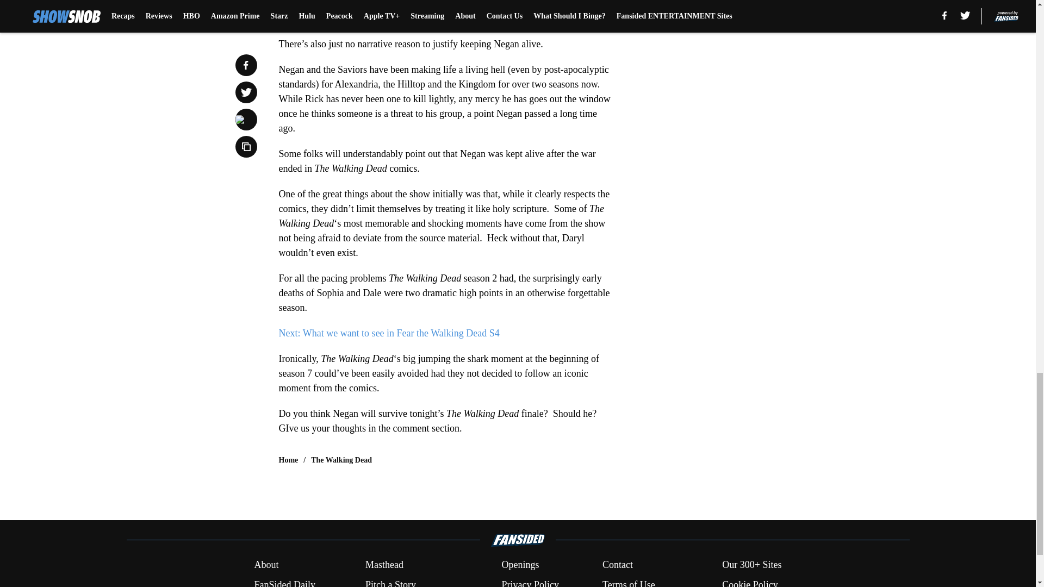 This screenshot has width=1044, height=587. Describe the element at coordinates (341, 460) in the screenshot. I see `The Walking Dead` at that location.